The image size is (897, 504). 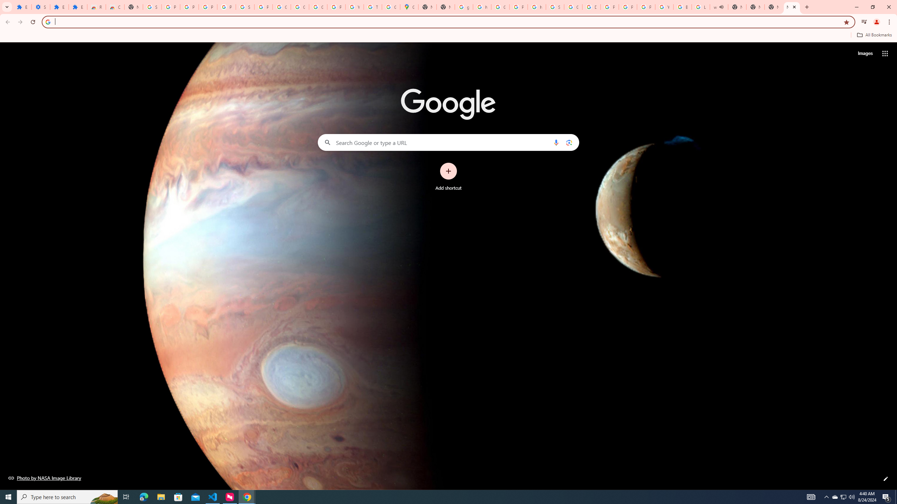 I want to click on Sign in - Google Accounts, so click(x=554, y=7).